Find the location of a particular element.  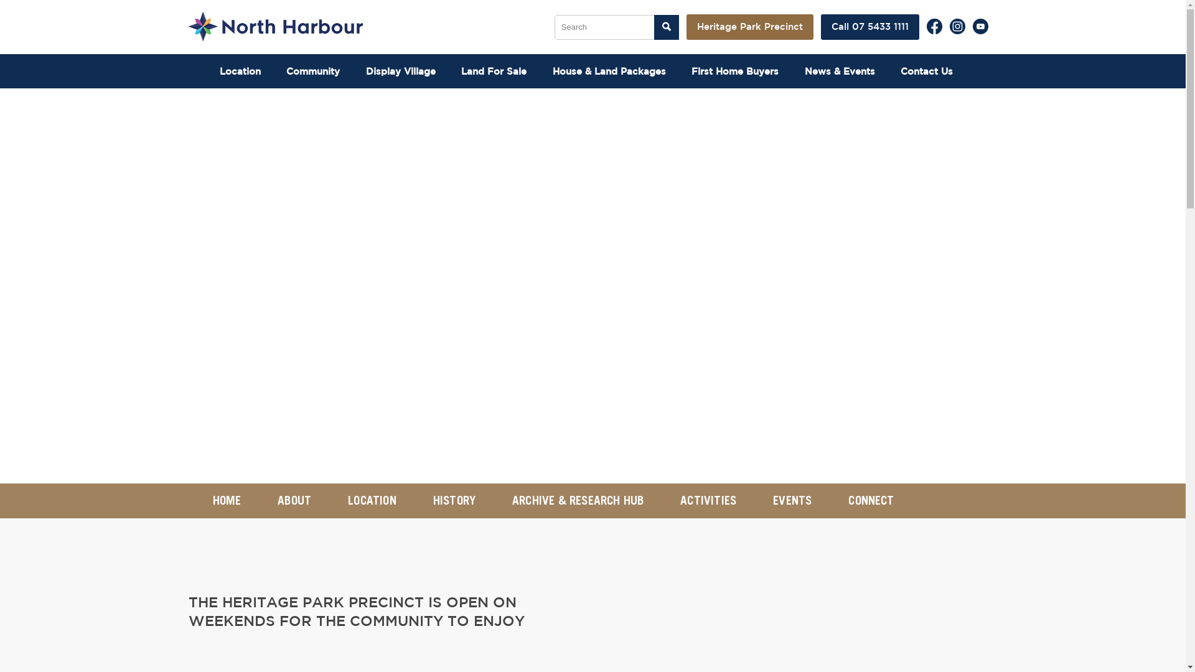

Contact Us is located at coordinates (934, 72).